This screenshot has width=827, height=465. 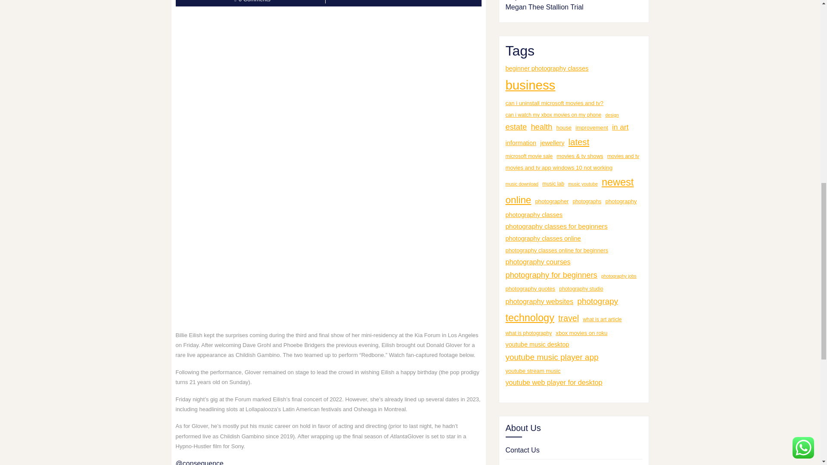 What do you see at coordinates (612, 115) in the screenshot?
I see `design` at bounding box center [612, 115].